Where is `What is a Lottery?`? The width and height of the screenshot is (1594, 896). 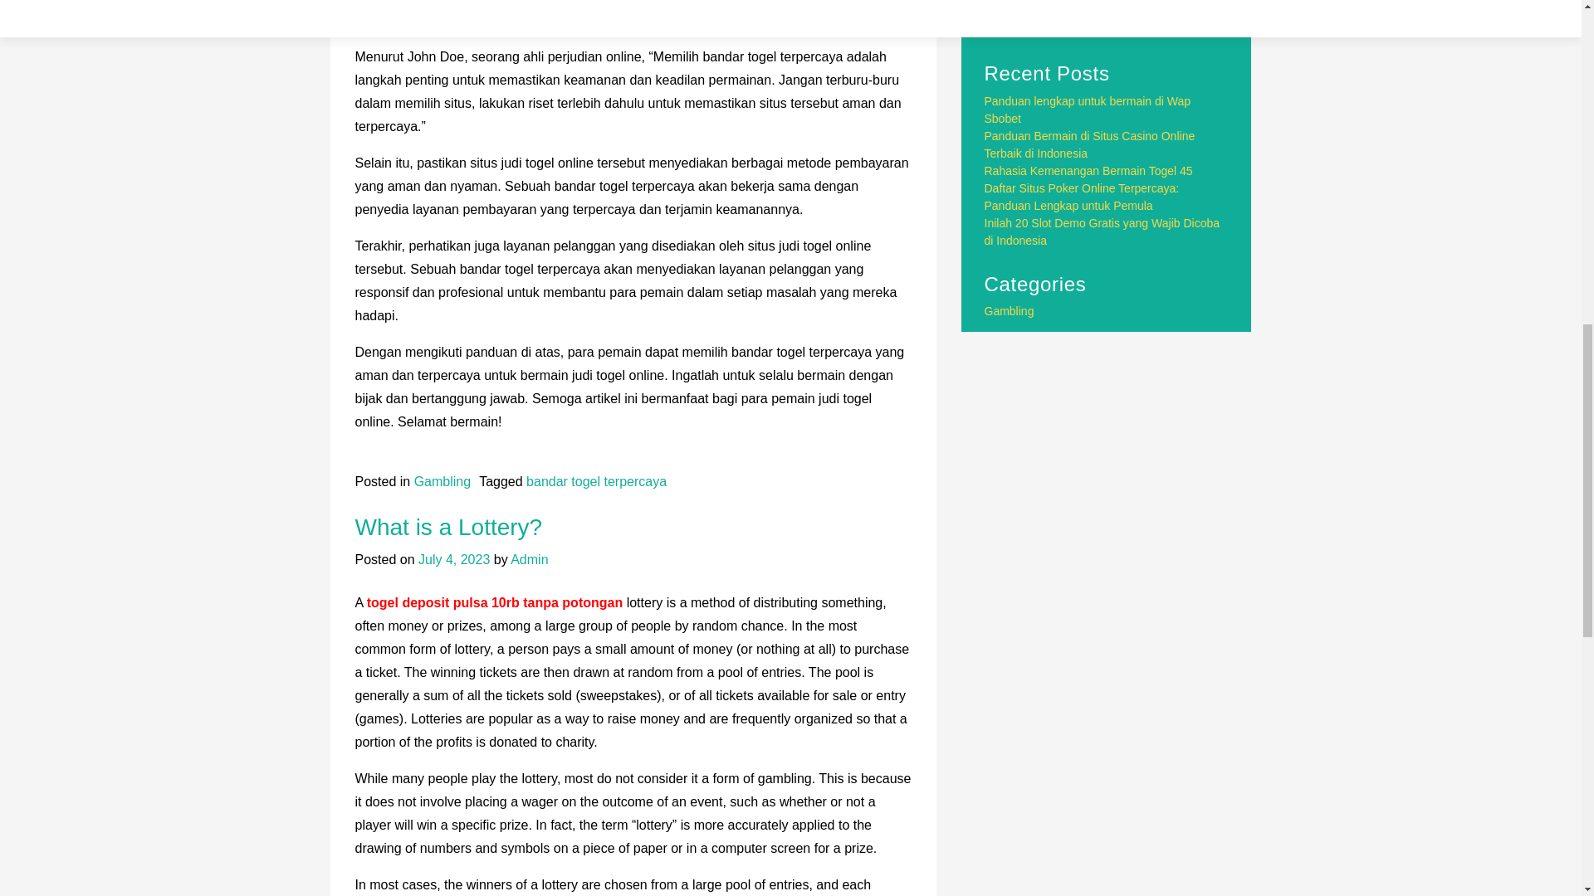
What is a Lottery? is located at coordinates (449, 527).